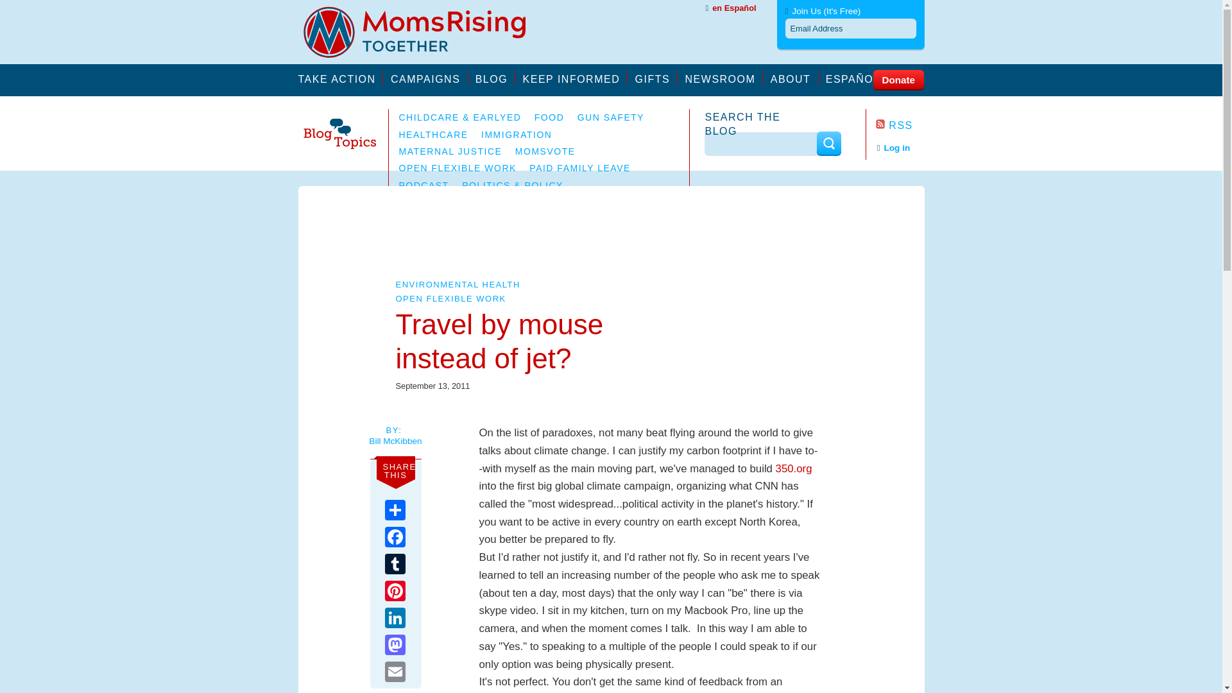 This screenshot has height=693, width=1232. What do you see at coordinates (424, 185) in the screenshot?
I see `PODCAST` at bounding box center [424, 185].